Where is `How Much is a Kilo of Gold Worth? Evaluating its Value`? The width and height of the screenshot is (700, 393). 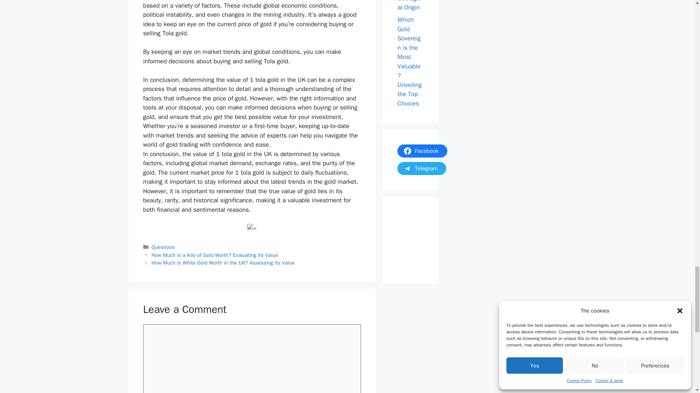 How Much is a Kilo of Gold Worth? Evaluating its Value is located at coordinates (215, 255).